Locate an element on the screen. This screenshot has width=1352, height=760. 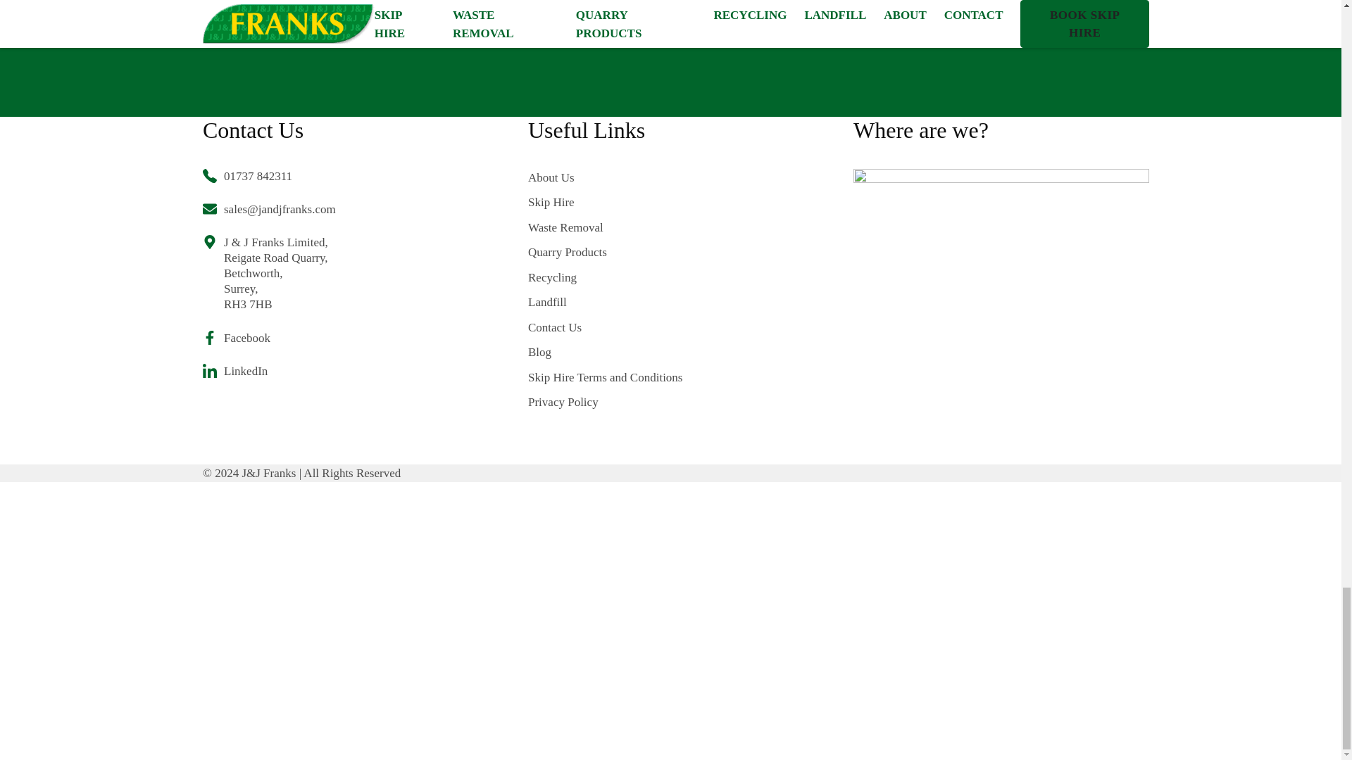
LinkedIn is located at coordinates (269, 372).